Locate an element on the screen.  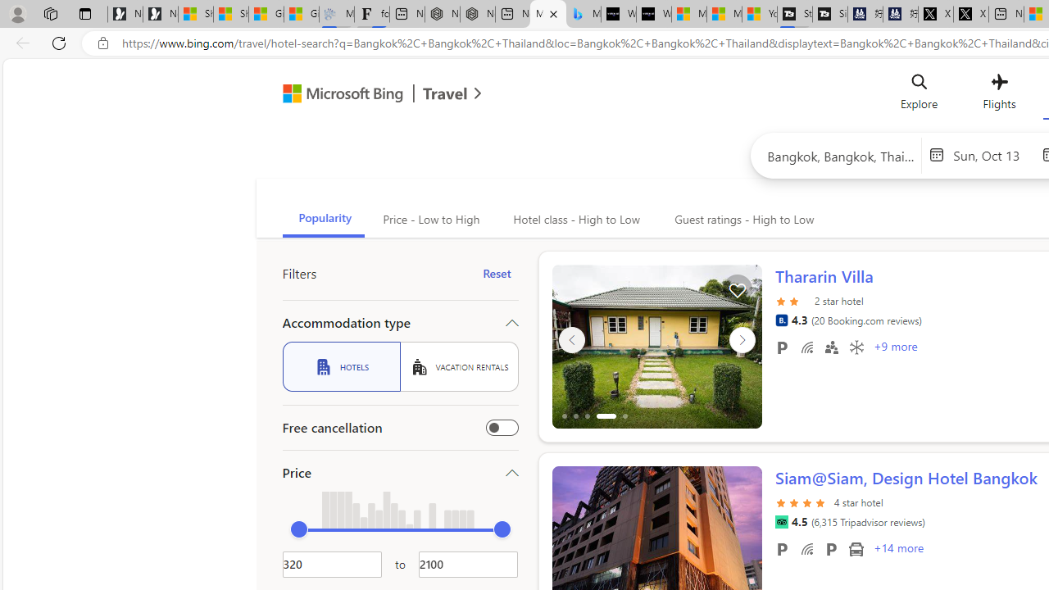
X is located at coordinates (970, 15).